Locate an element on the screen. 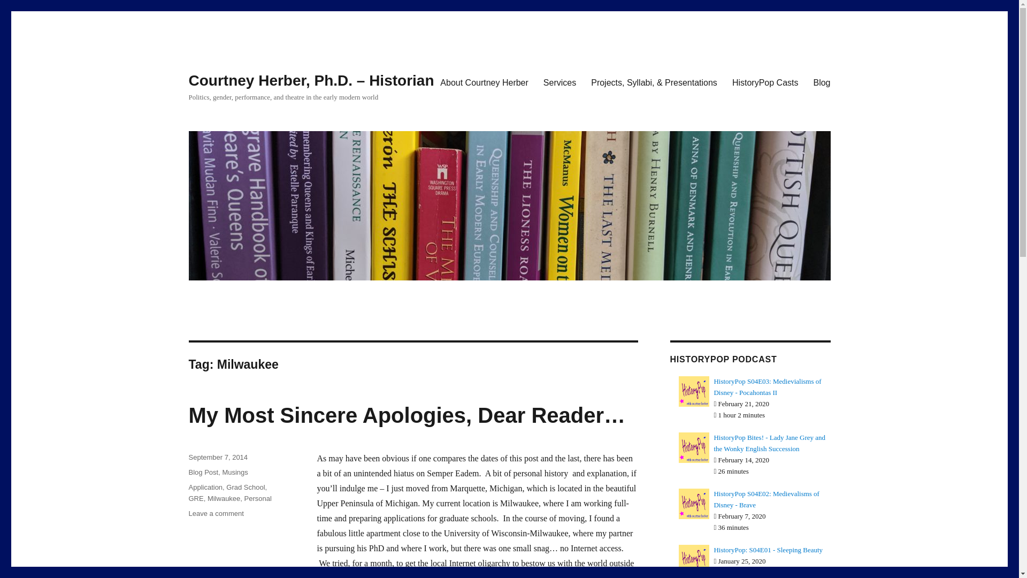  Services is located at coordinates (560, 82).